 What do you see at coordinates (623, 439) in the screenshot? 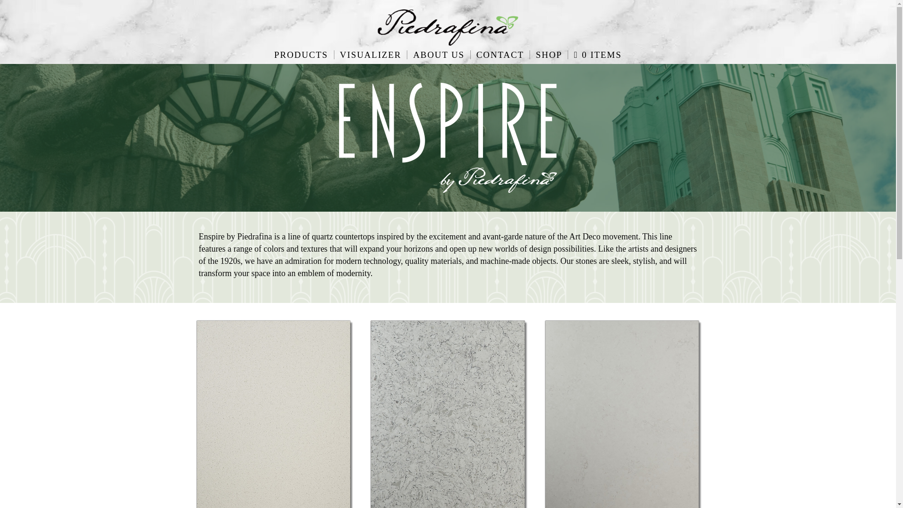
I see `Aurora` at bounding box center [623, 439].